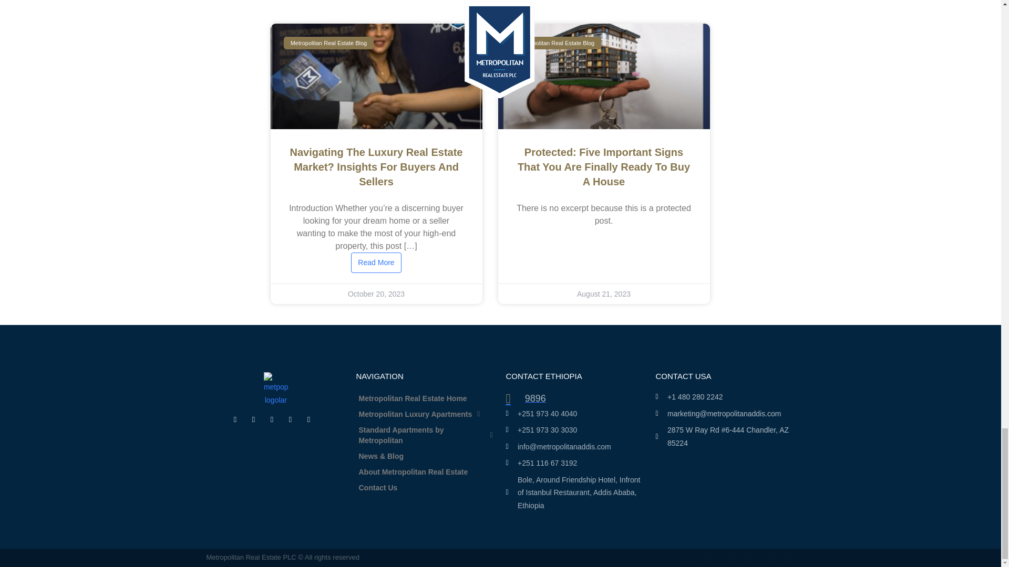  Describe the element at coordinates (426, 398) in the screenshot. I see `Metropolitan Real Estate Home` at that location.